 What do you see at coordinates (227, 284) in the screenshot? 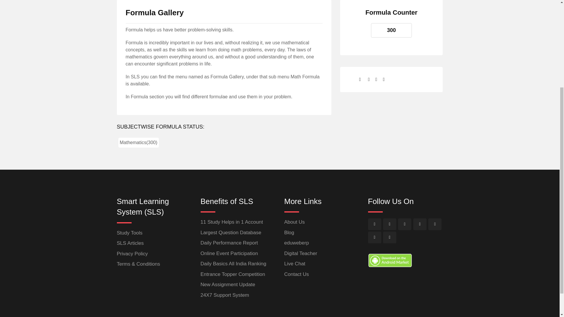
I see `New Assignment Update` at bounding box center [227, 284].